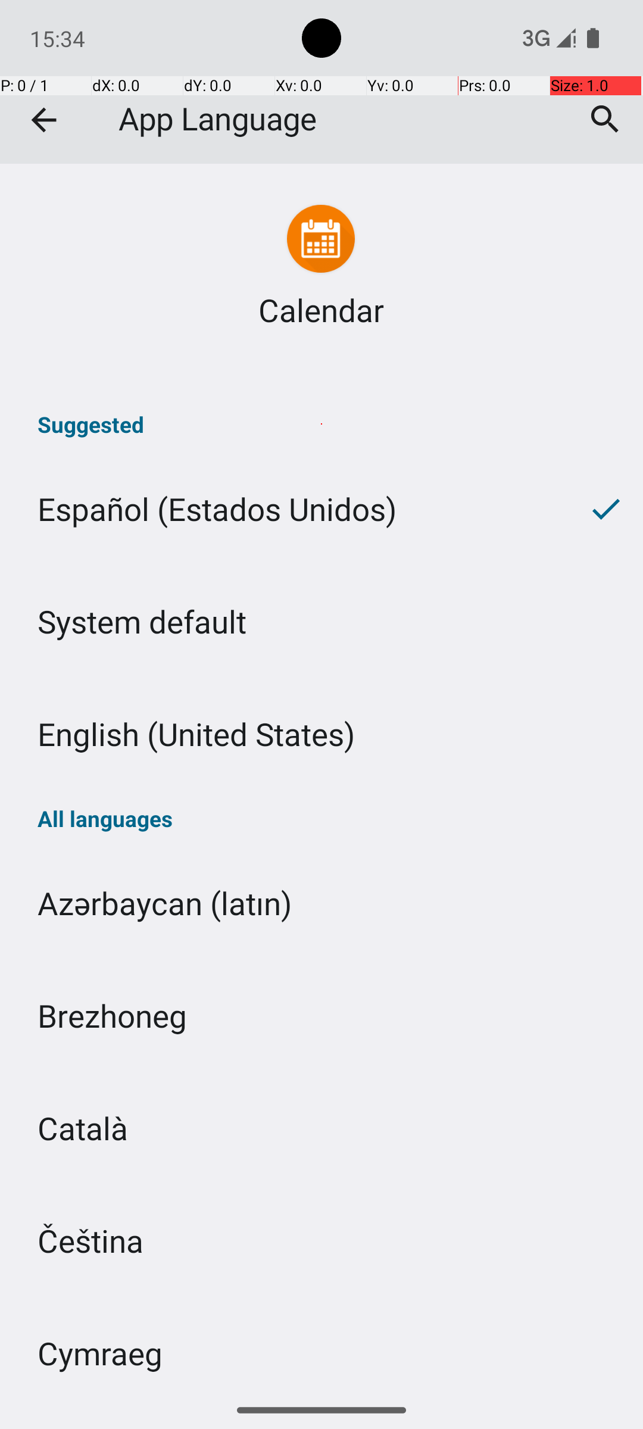 The height and width of the screenshot is (1429, 643). Describe the element at coordinates (321, 622) in the screenshot. I see `System default` at that location.